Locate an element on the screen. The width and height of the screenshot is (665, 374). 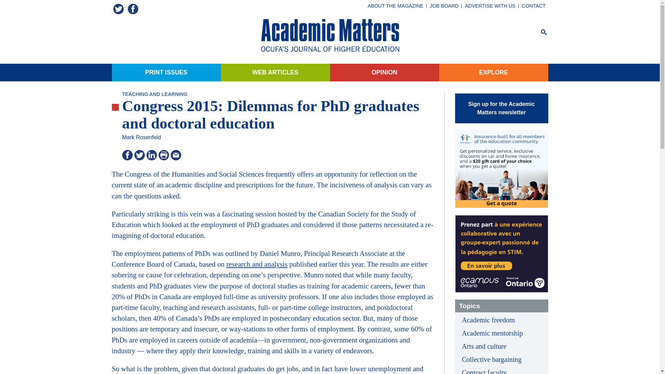
EXPLORE is located at coordinates (493, 72).